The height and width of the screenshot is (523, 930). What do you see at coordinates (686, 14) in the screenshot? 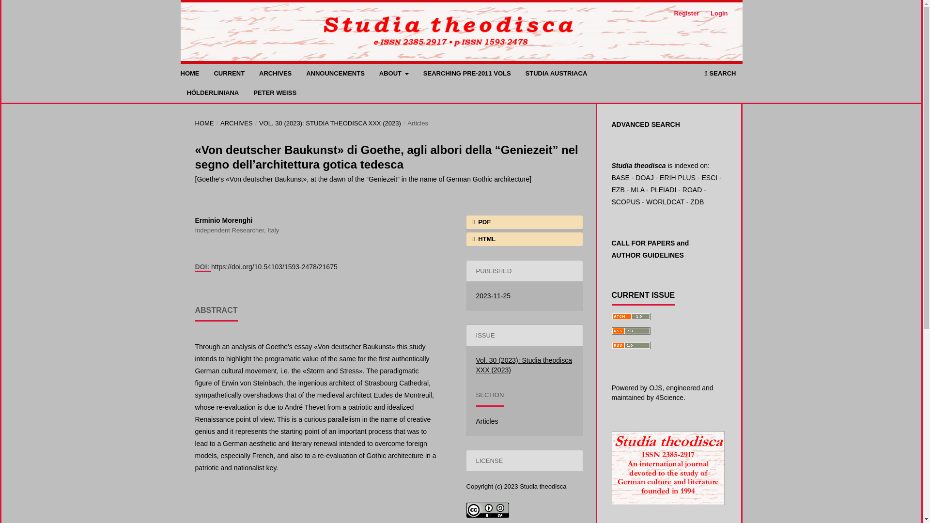
I see `Register` at bounding box center [686, 14].